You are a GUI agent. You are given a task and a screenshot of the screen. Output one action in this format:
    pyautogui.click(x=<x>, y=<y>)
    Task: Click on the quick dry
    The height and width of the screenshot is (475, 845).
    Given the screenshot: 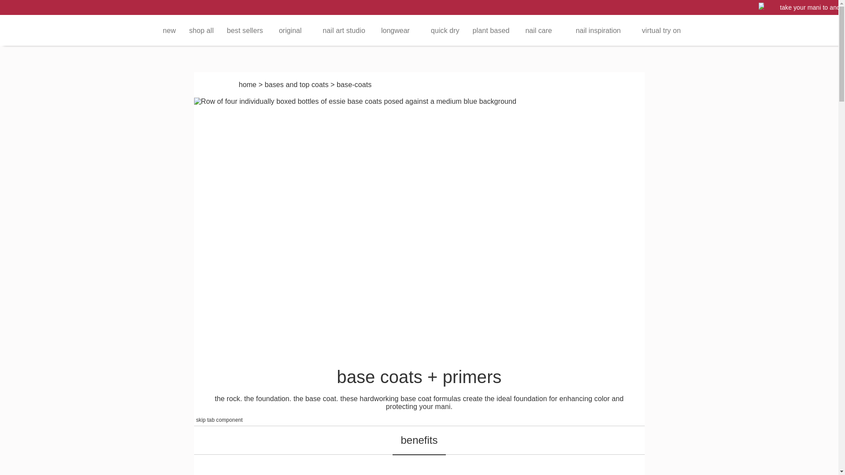 What is the action you would take?
    pyautogui.click(x=445, y=30)
    